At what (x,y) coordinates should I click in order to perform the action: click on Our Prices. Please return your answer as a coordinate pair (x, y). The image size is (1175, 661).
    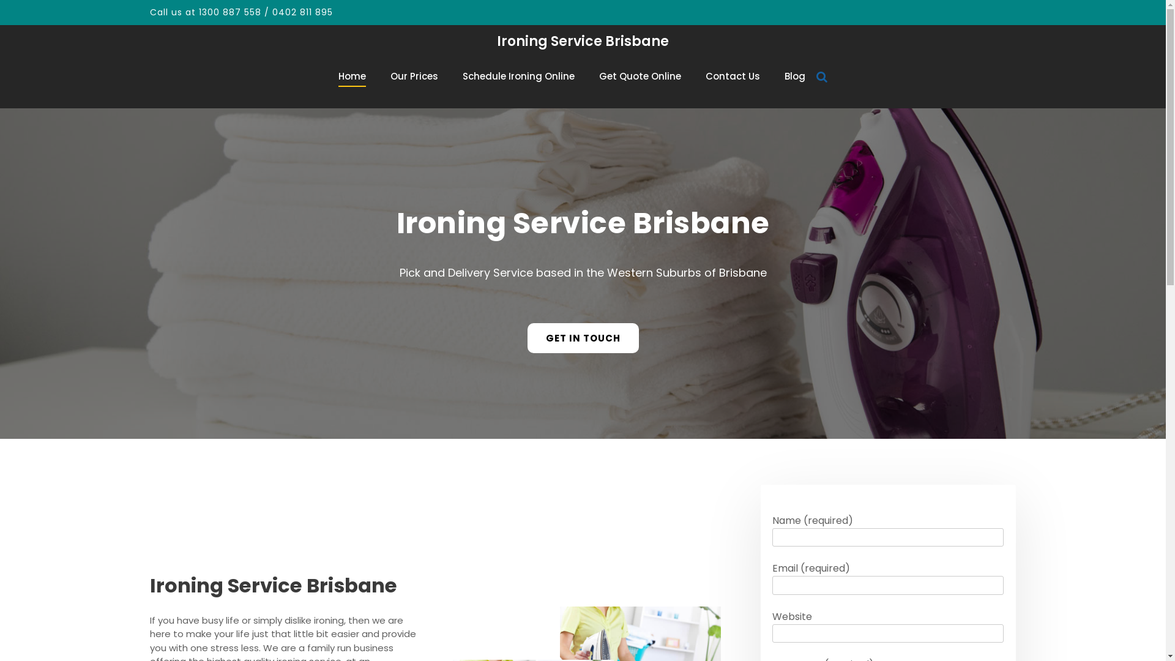
    Looking at the image, I should click on (414, 76).